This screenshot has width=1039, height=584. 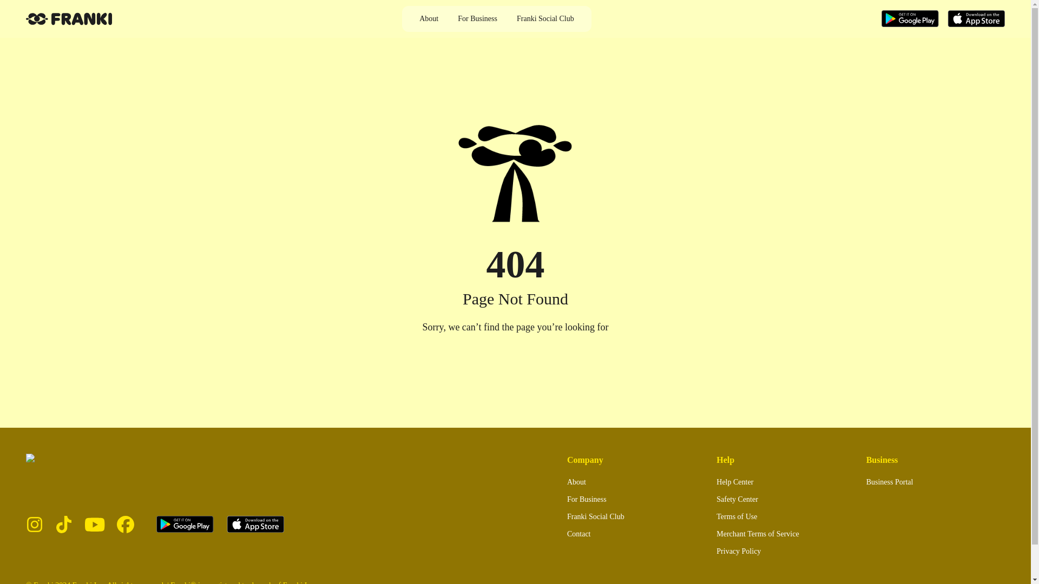 What do you see at coordinates (738, 552) in the screenshot?
I see `Privacy Policy` at bounding box center [738, 552].